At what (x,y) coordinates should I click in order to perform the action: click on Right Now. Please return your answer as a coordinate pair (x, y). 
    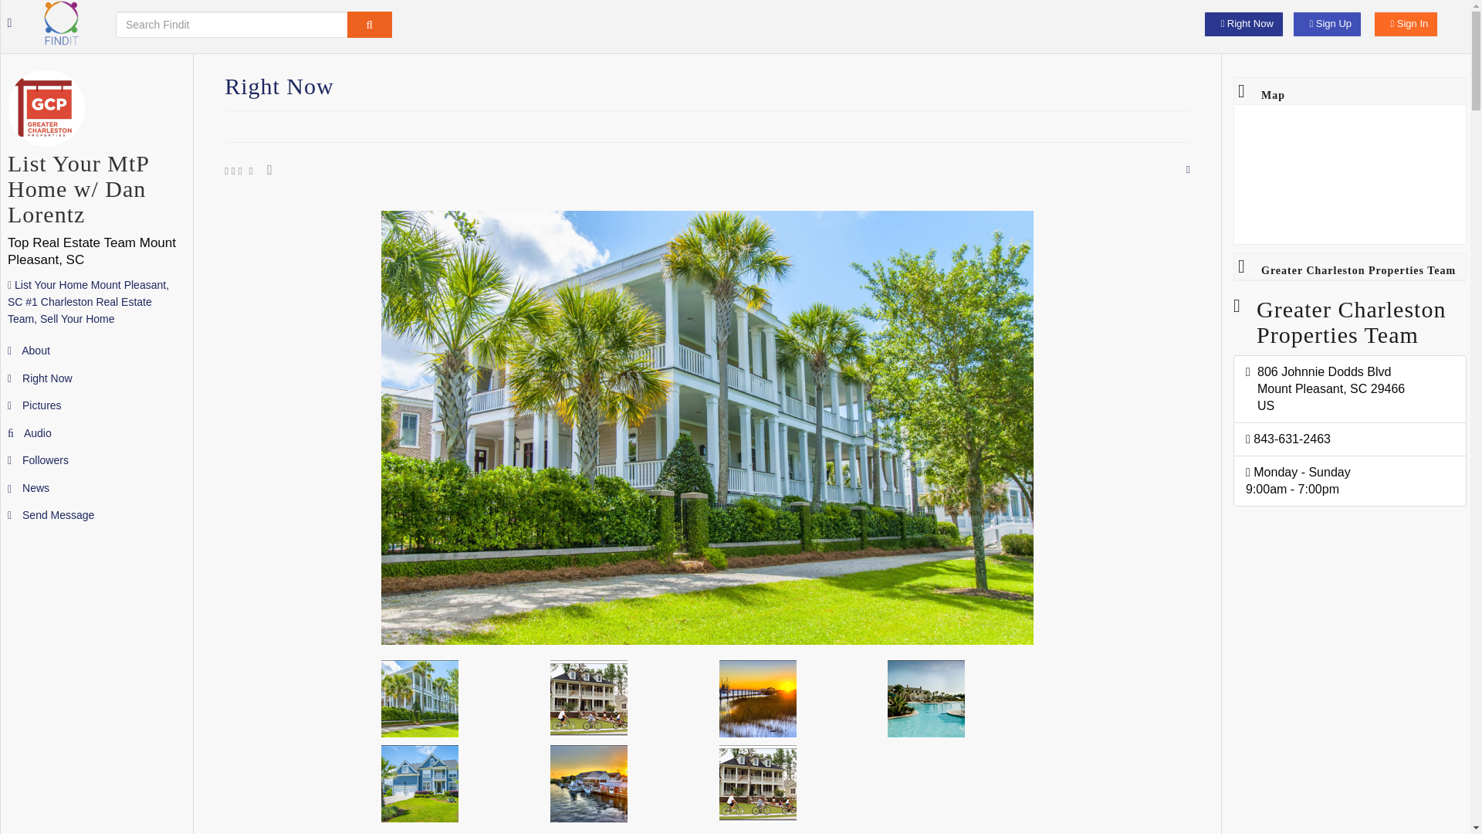
    Looking at the image, I should click on (40, 378).